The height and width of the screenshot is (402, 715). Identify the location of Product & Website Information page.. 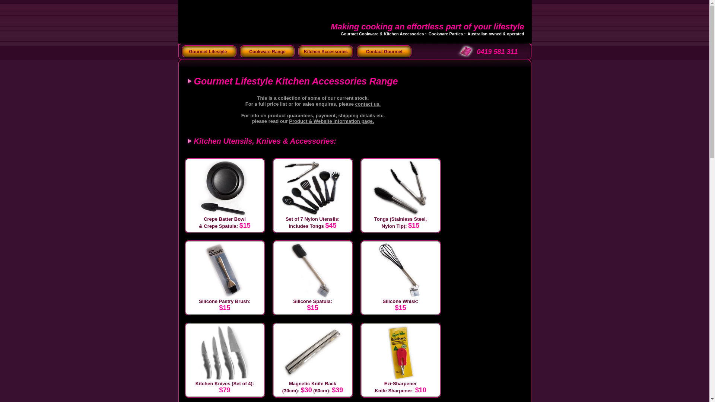
(331, 121).